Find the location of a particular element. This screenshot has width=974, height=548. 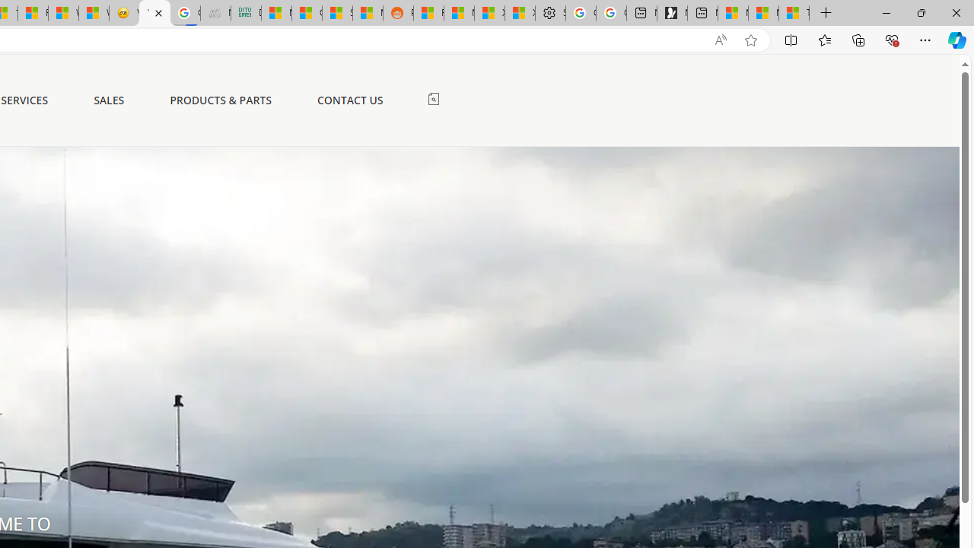

Fitness - MSN is located at coordinates (33, 14).